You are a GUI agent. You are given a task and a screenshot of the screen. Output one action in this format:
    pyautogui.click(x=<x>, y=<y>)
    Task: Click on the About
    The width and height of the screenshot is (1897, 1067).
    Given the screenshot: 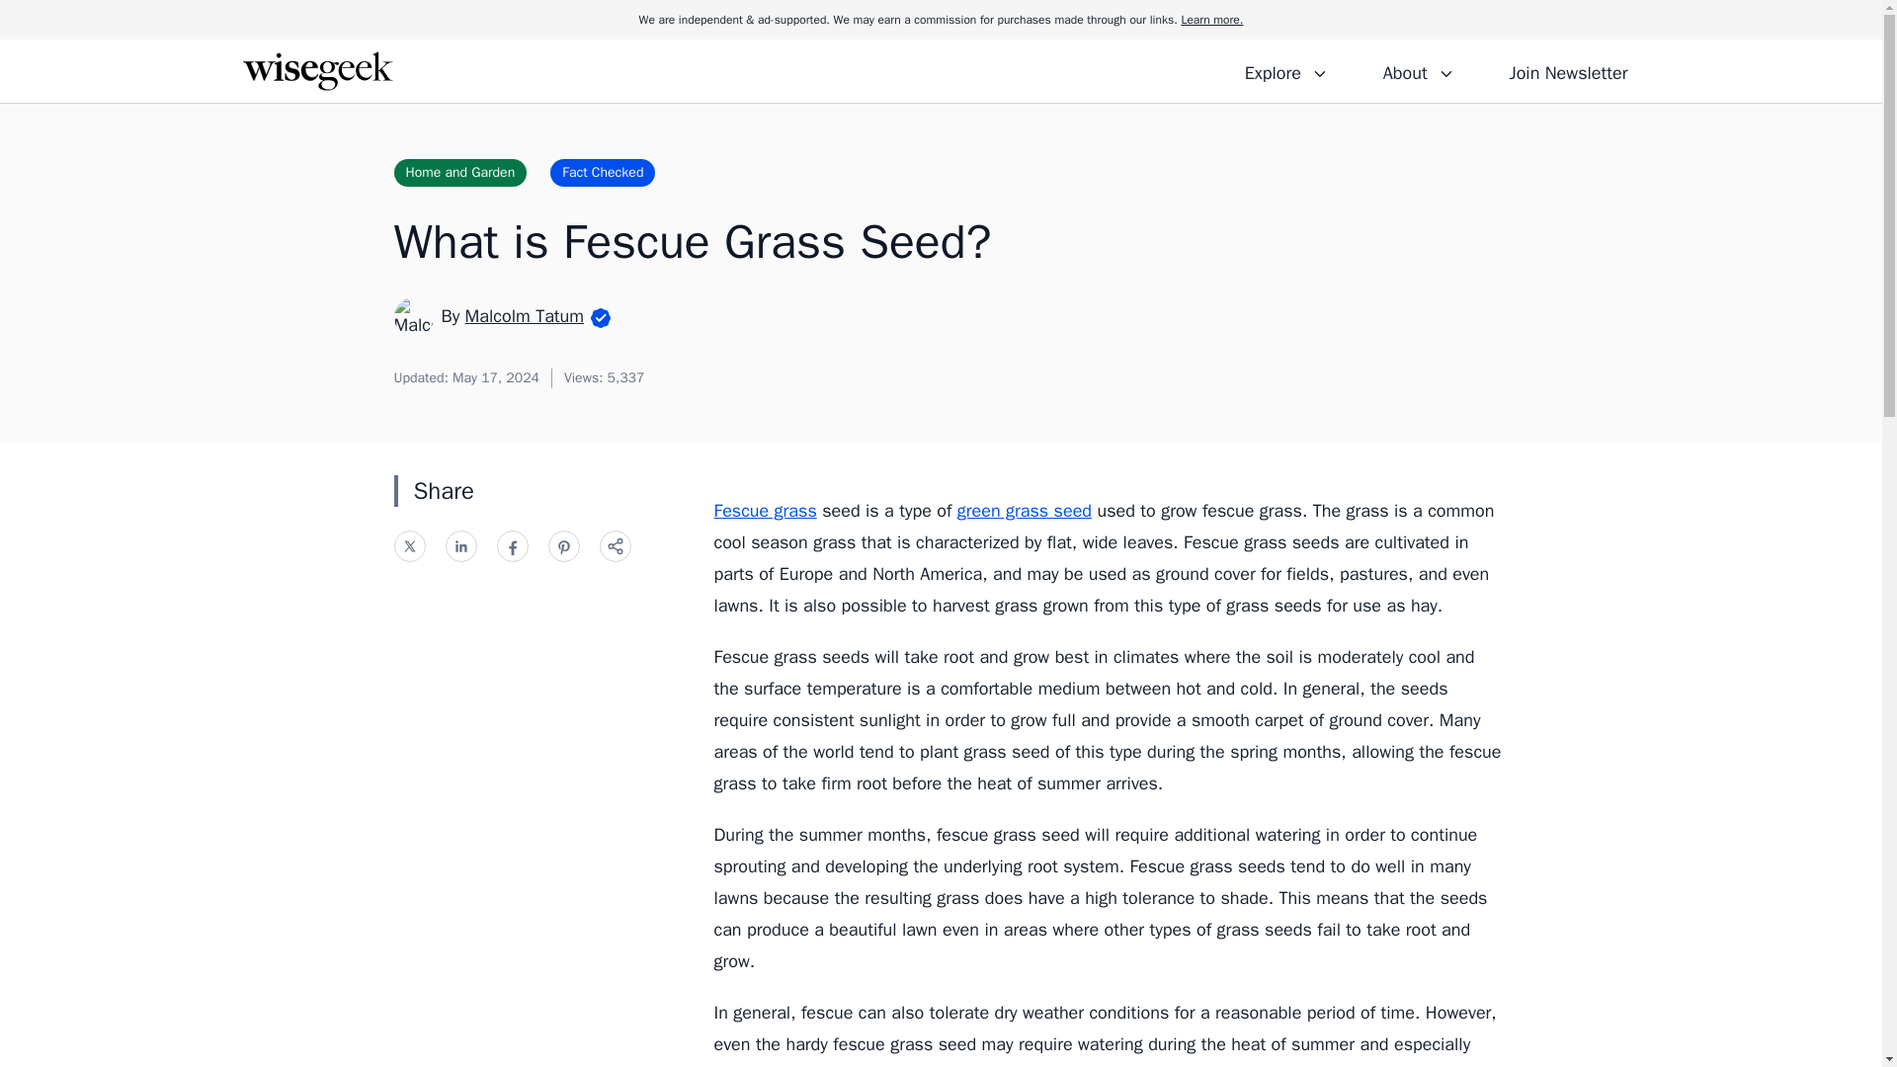 What is the action you would take?
    pyautogui.click(x=1418, y=70)
    